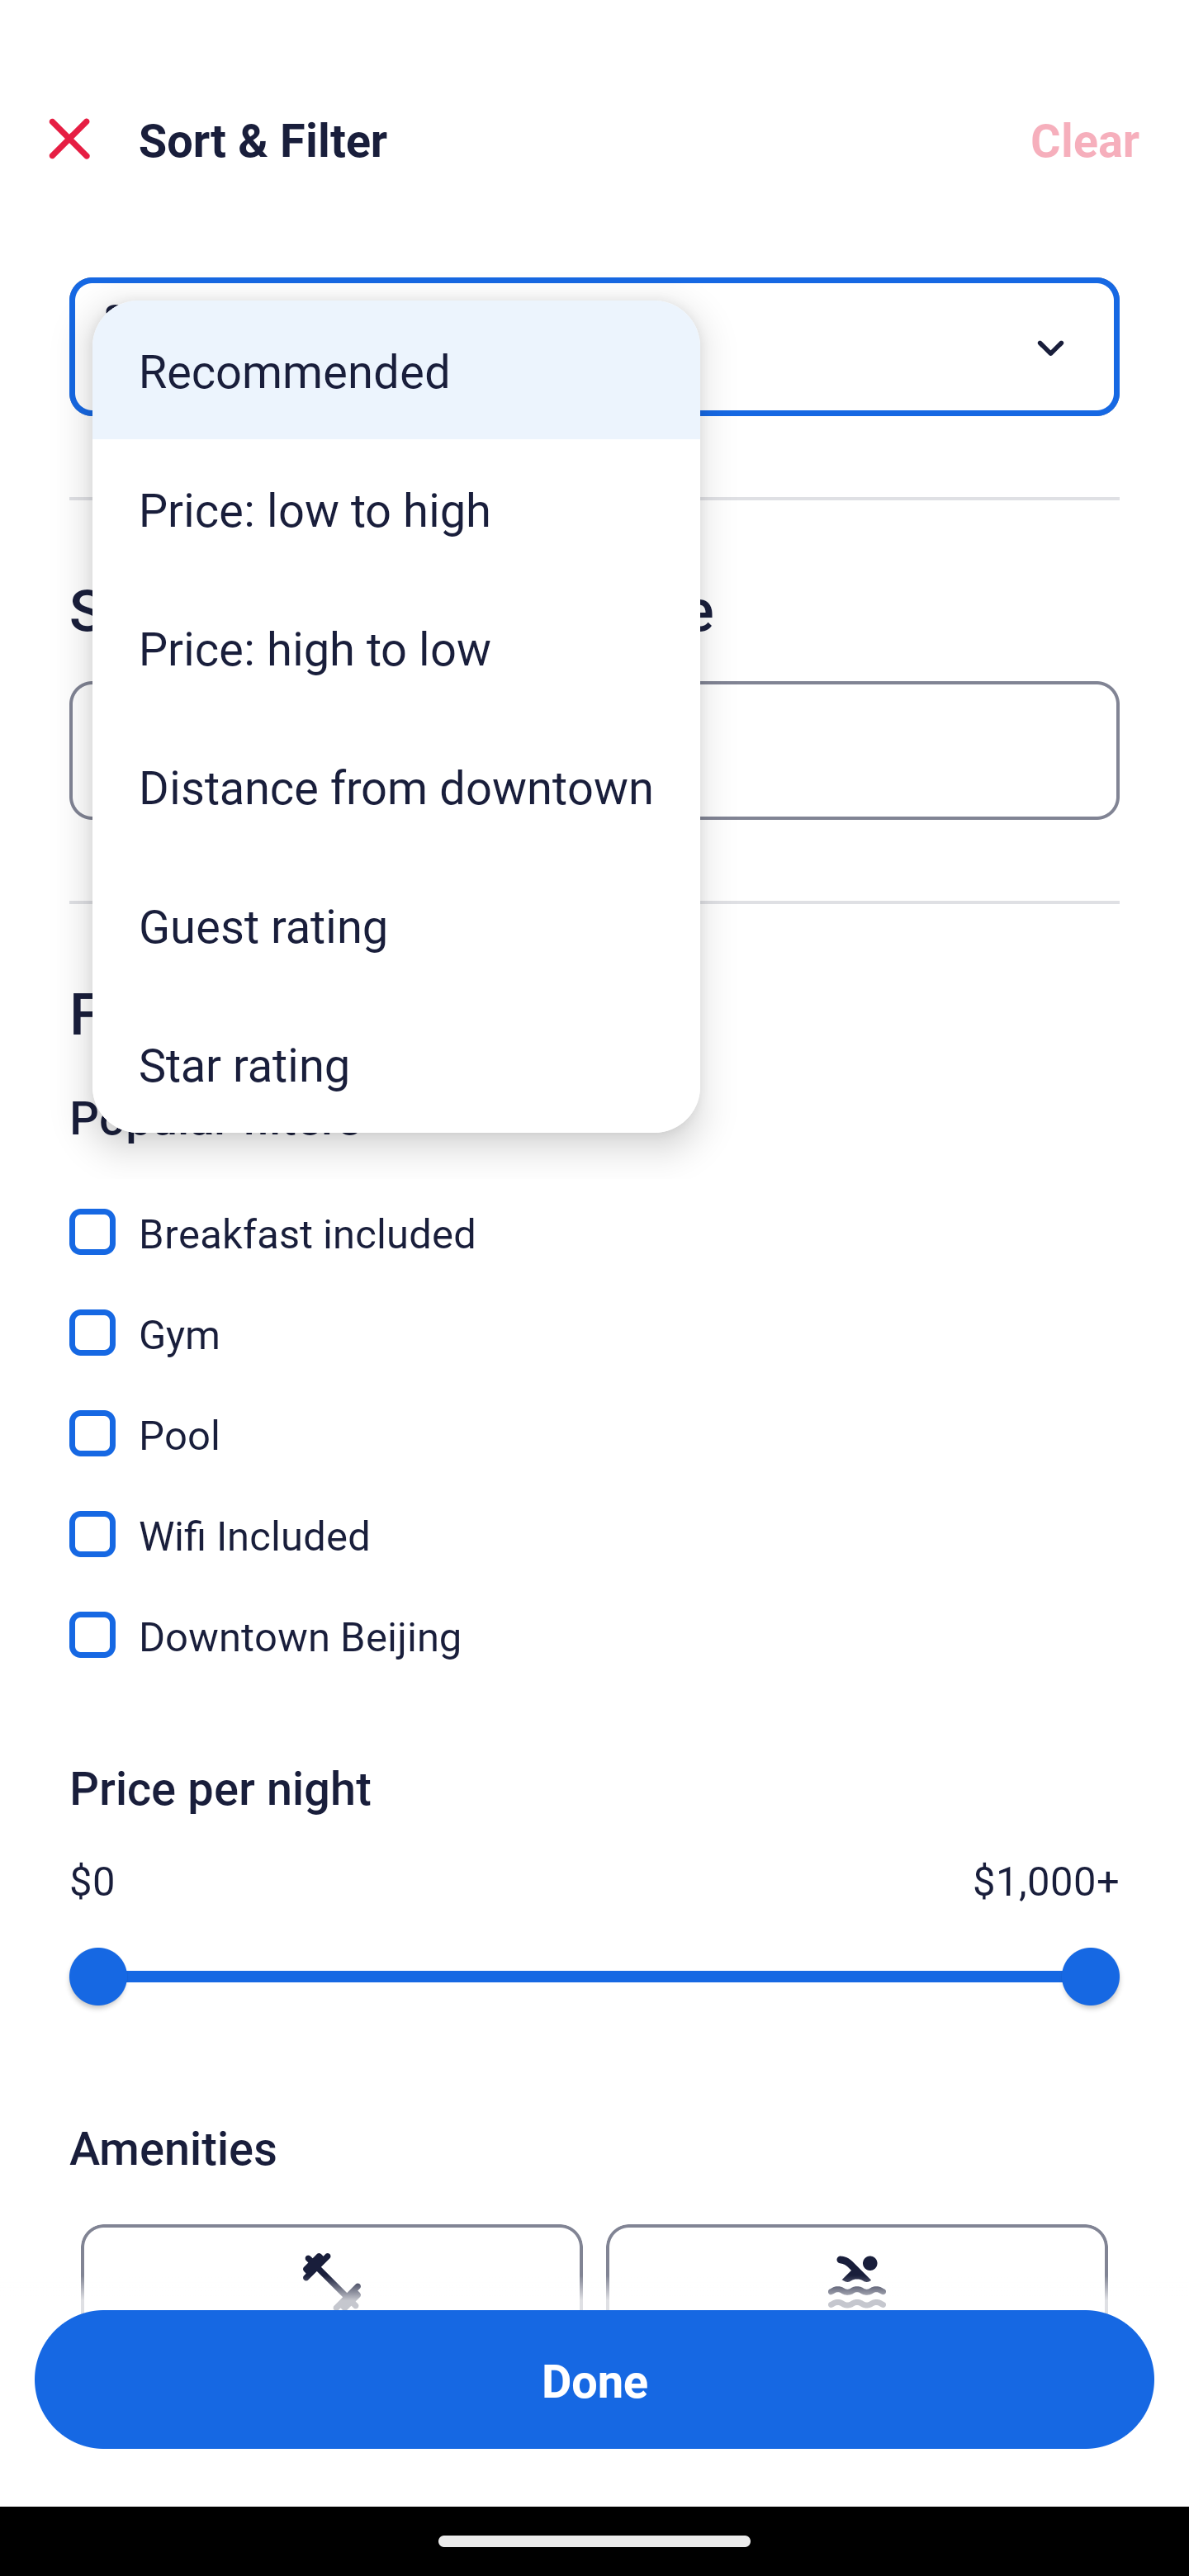 The width and height of the screenshot is (1189, 2576). I want to click on Guest rating, so click(396, 925).